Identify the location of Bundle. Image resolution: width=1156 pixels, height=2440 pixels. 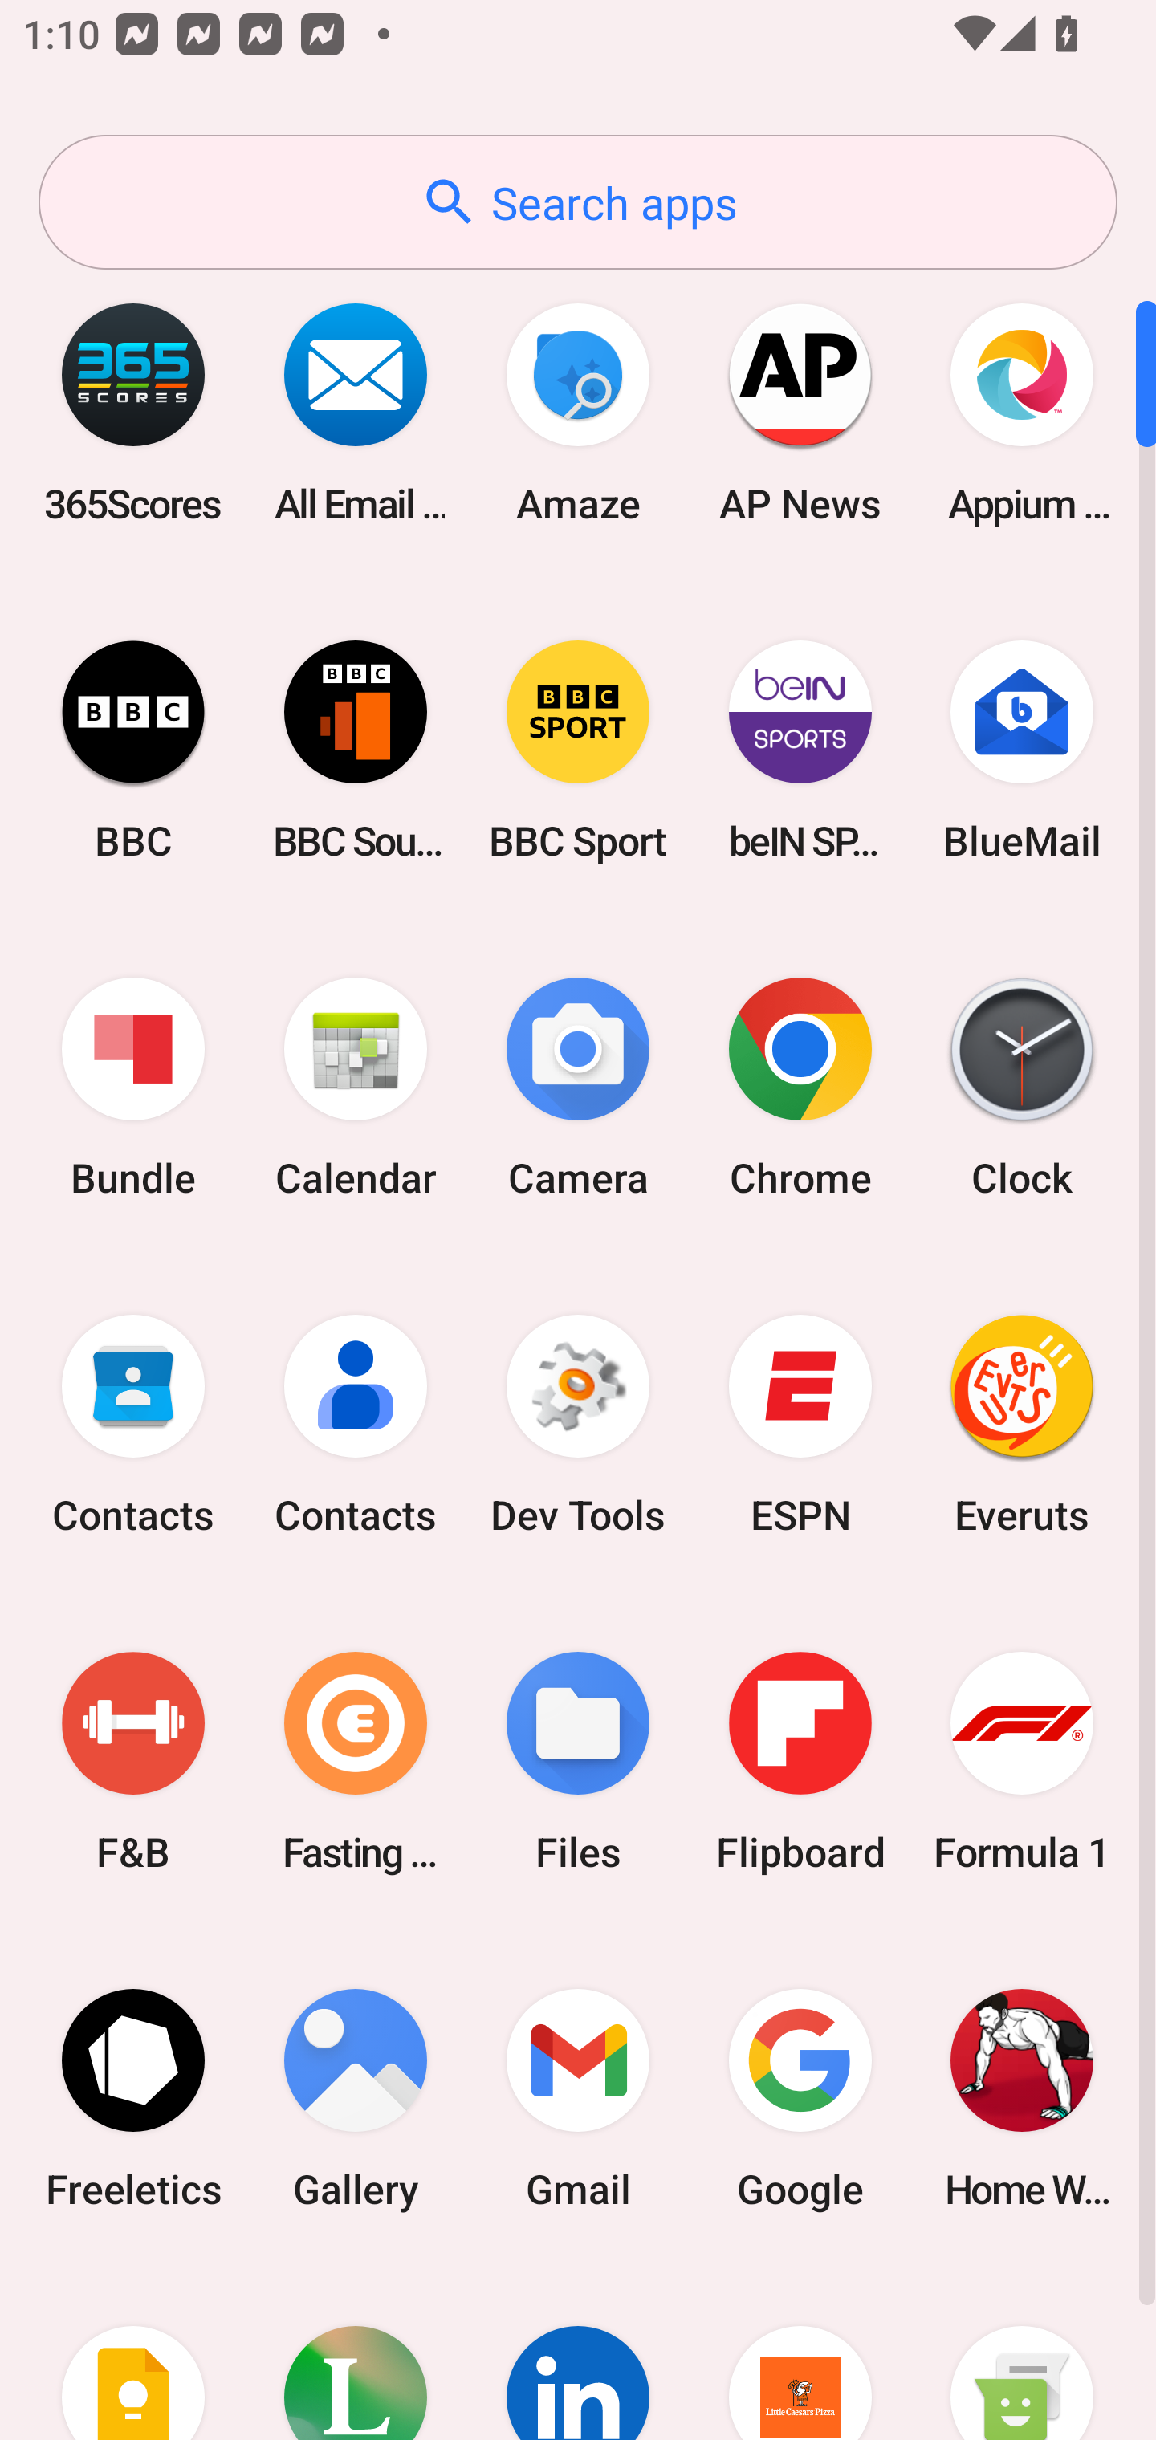
(133, 1088).